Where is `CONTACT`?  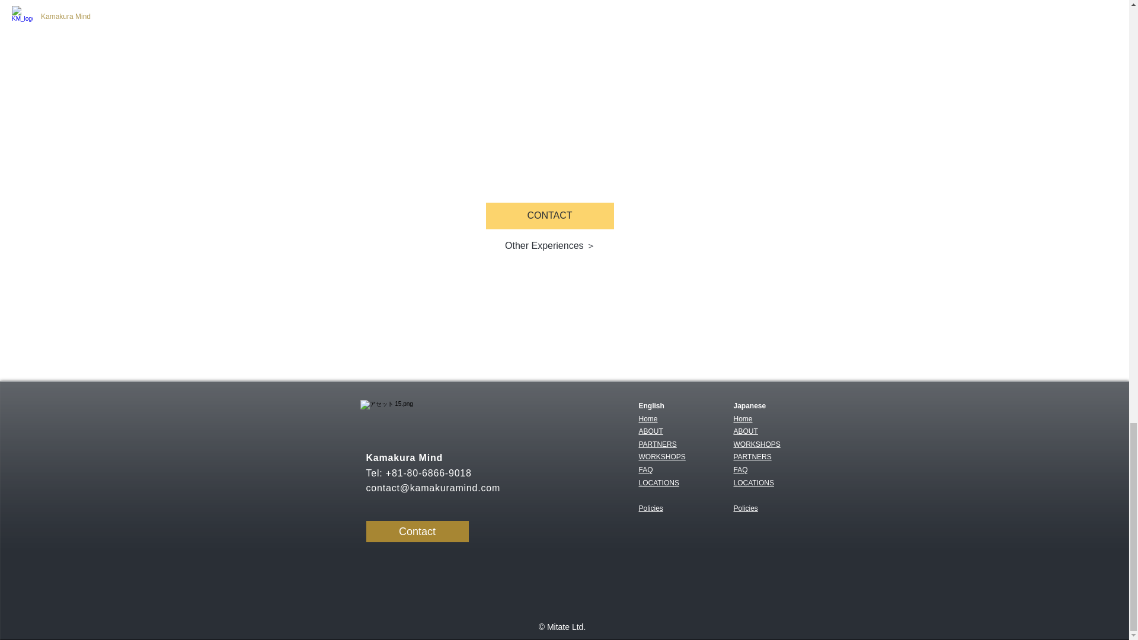
CONTACT is located at coordinates (550, 216).